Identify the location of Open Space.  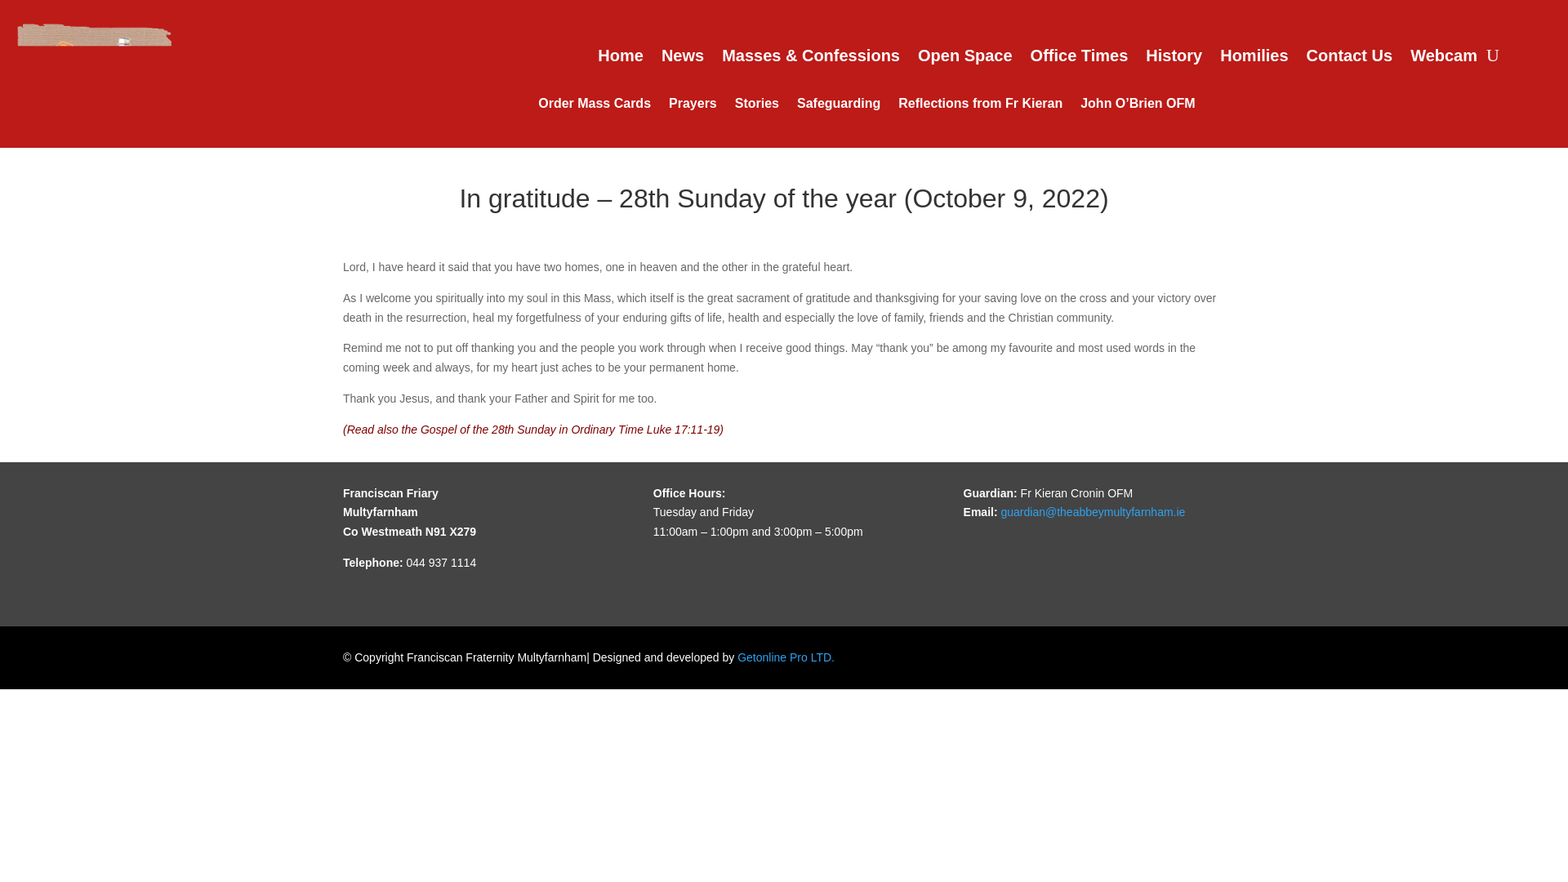
(965, 59).